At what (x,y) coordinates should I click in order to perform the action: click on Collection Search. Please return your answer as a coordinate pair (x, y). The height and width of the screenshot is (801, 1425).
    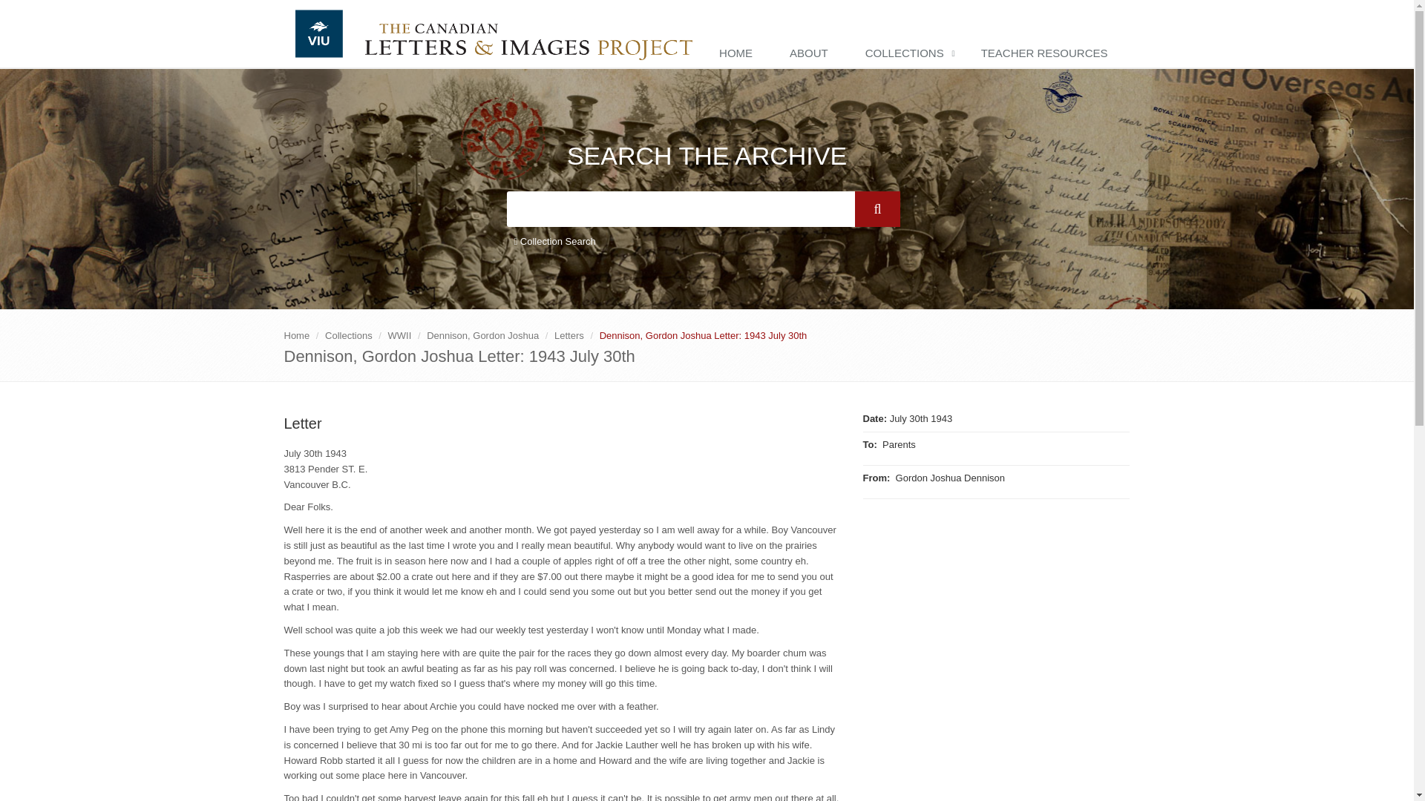
    Looking at the image, I should click on (554, 242).